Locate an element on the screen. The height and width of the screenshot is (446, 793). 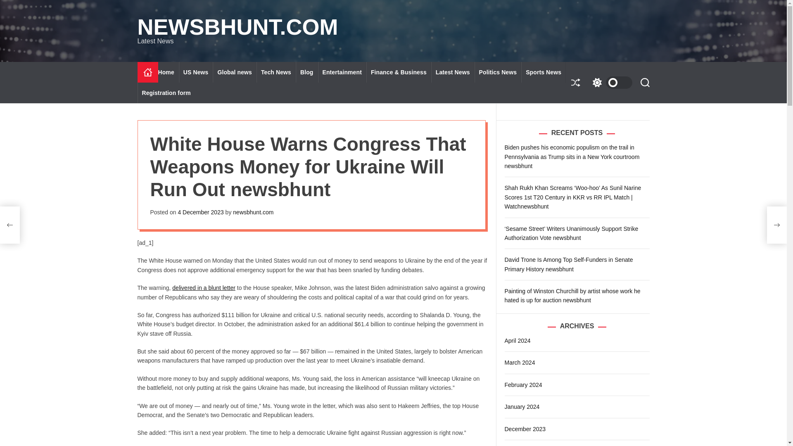
NEWSBHUNT.COM is located at coordinates (237, 26).